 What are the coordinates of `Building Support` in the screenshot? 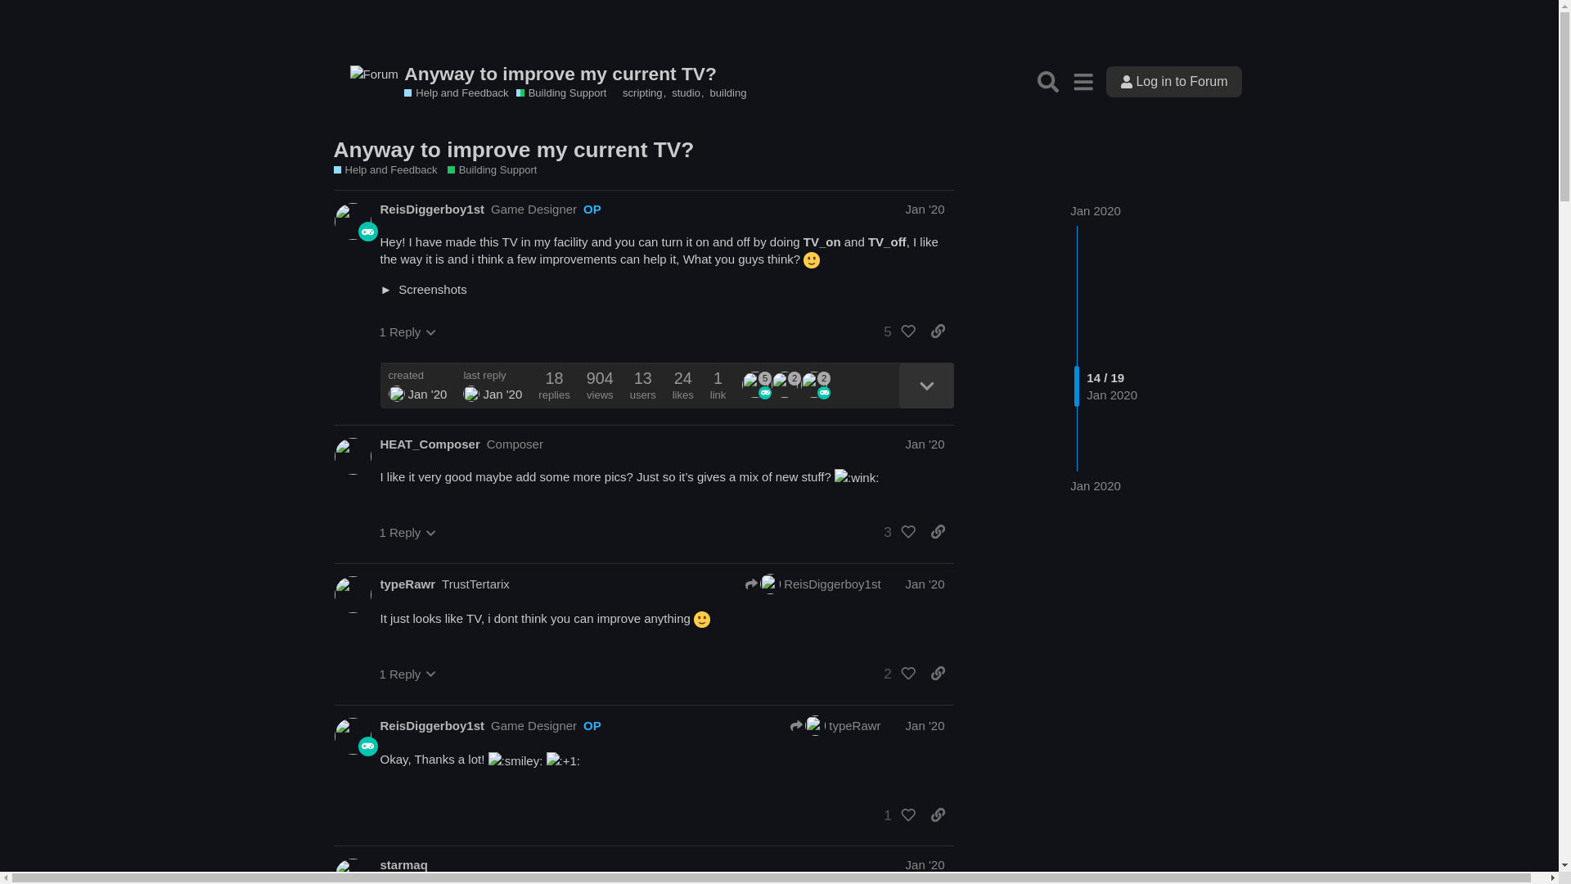 It's located at (561, 93).